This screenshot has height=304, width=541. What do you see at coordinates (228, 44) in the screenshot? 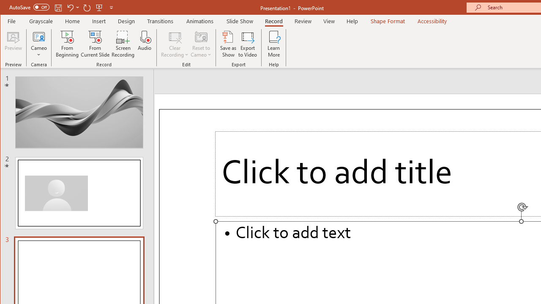
I see `Save as Show` at bounding box center [228, 44].